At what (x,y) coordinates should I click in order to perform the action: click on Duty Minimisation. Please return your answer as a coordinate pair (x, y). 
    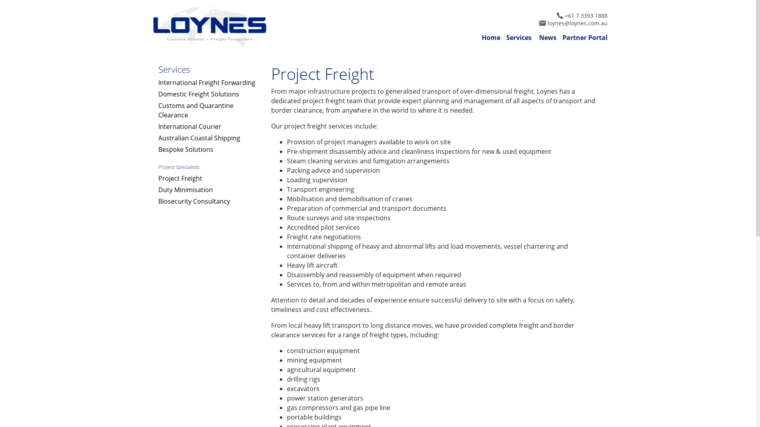
    Looking at the image, I should click on (186, 190).